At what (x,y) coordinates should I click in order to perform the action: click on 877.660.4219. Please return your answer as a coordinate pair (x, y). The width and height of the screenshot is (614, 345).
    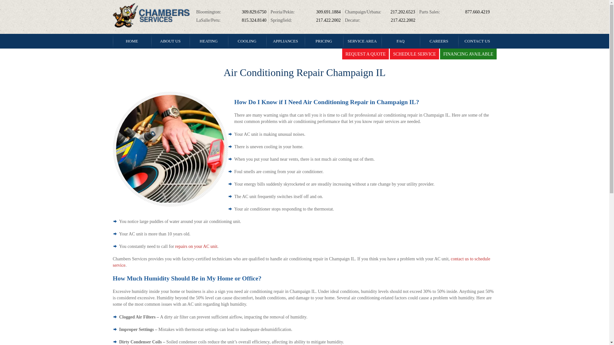
    Looking at the image, I should click on (477, 12).